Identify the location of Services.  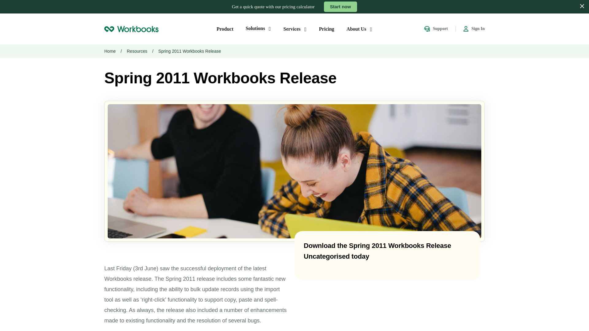
(295, 29).